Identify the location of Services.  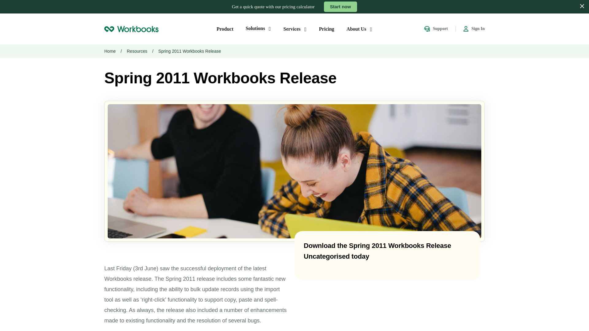
(295, 29).